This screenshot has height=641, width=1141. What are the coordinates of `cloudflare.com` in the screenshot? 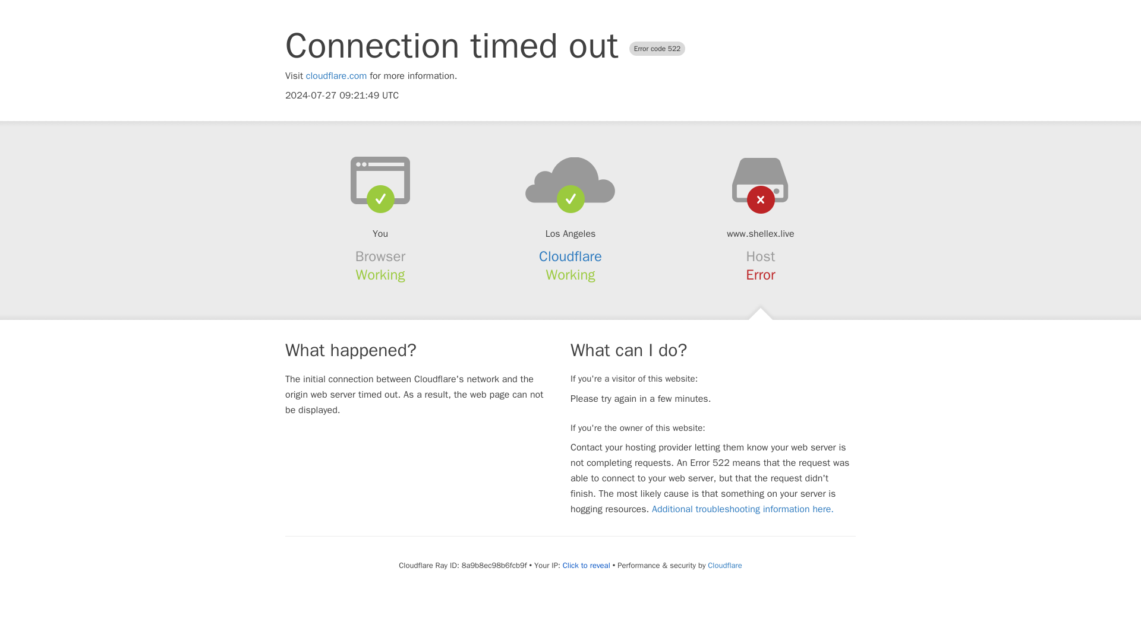 It's located at (336, 76).